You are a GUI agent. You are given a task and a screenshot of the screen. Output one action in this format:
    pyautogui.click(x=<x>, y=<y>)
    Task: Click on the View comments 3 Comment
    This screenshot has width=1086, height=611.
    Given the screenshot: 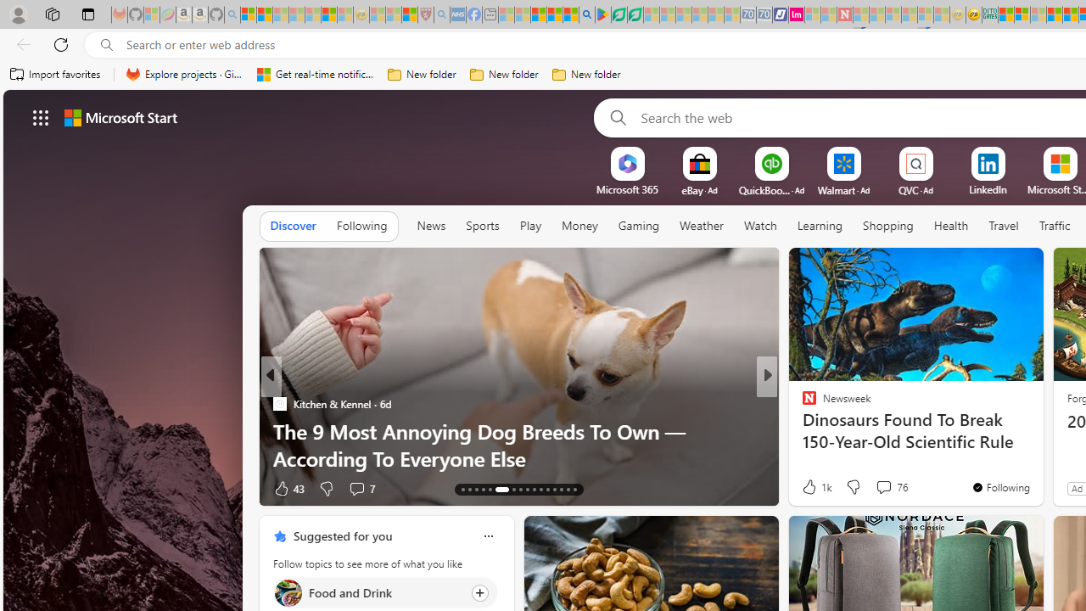 What is the action you would take?
    pyautogui.click(x=884, y=487)
    